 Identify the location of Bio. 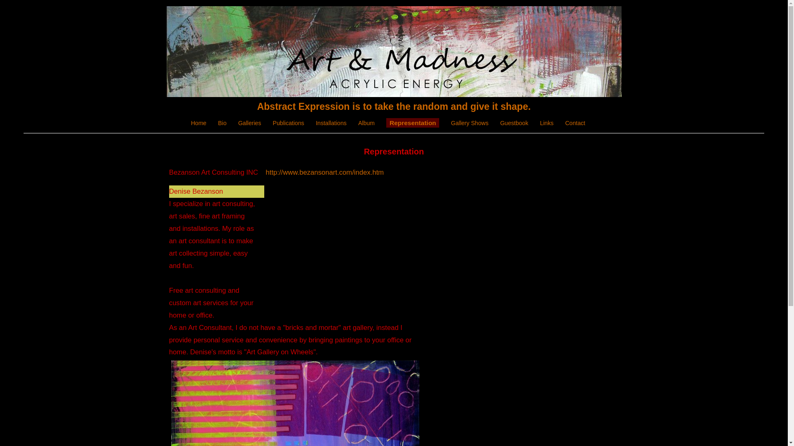
(222, 123).